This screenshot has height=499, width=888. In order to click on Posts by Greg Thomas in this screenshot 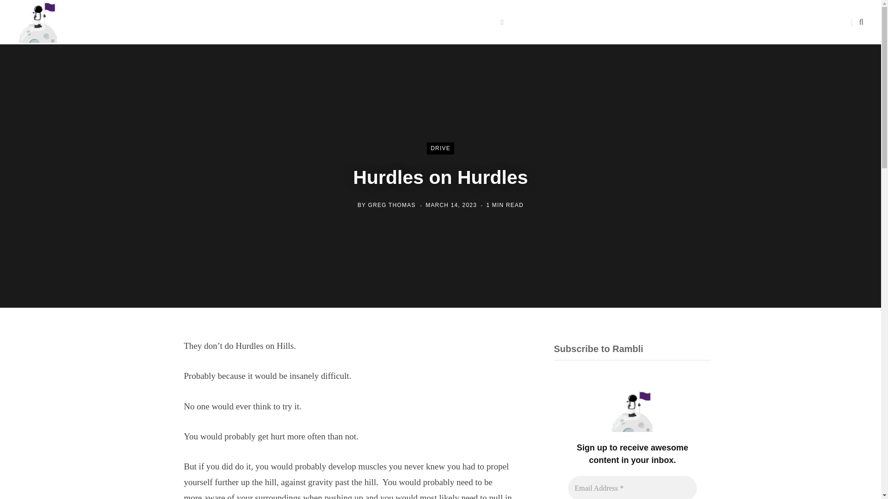, I will do `click(392, 206)`.